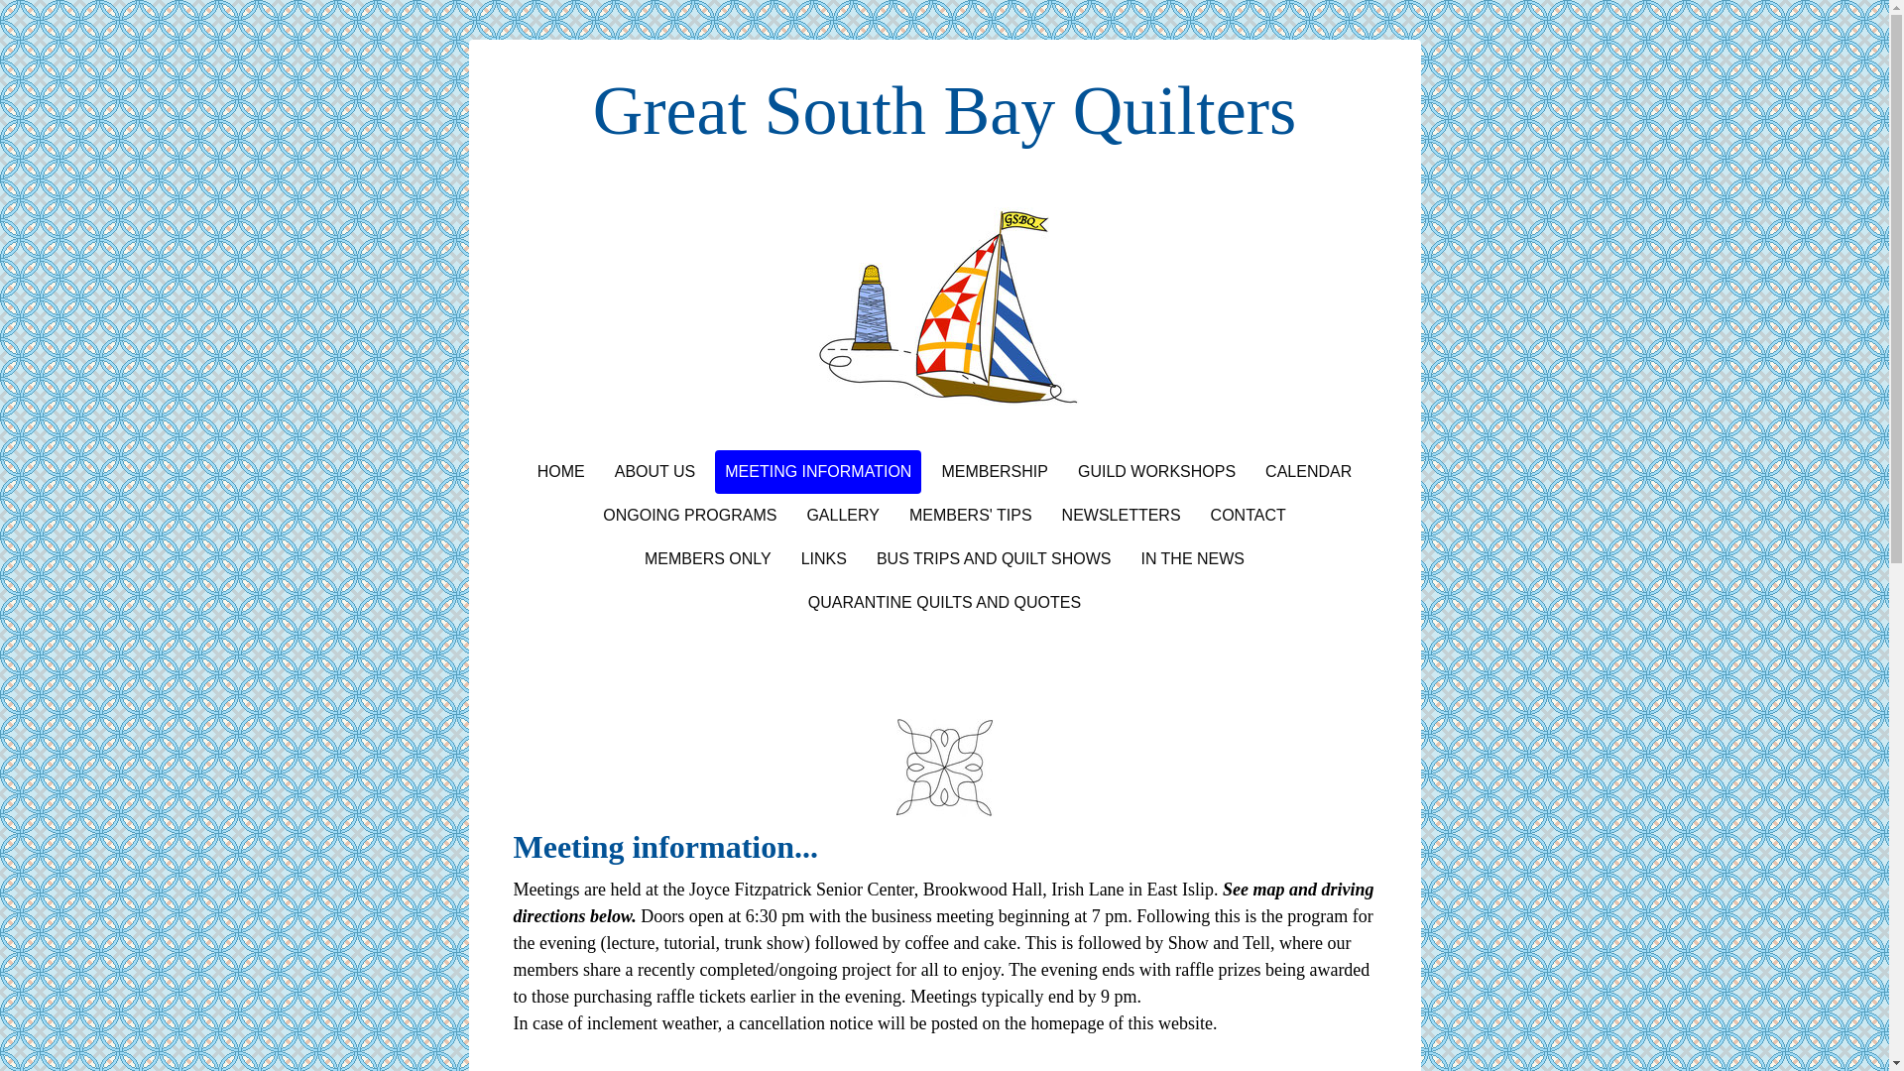  I want to click on LINKS, so click(824, 559).